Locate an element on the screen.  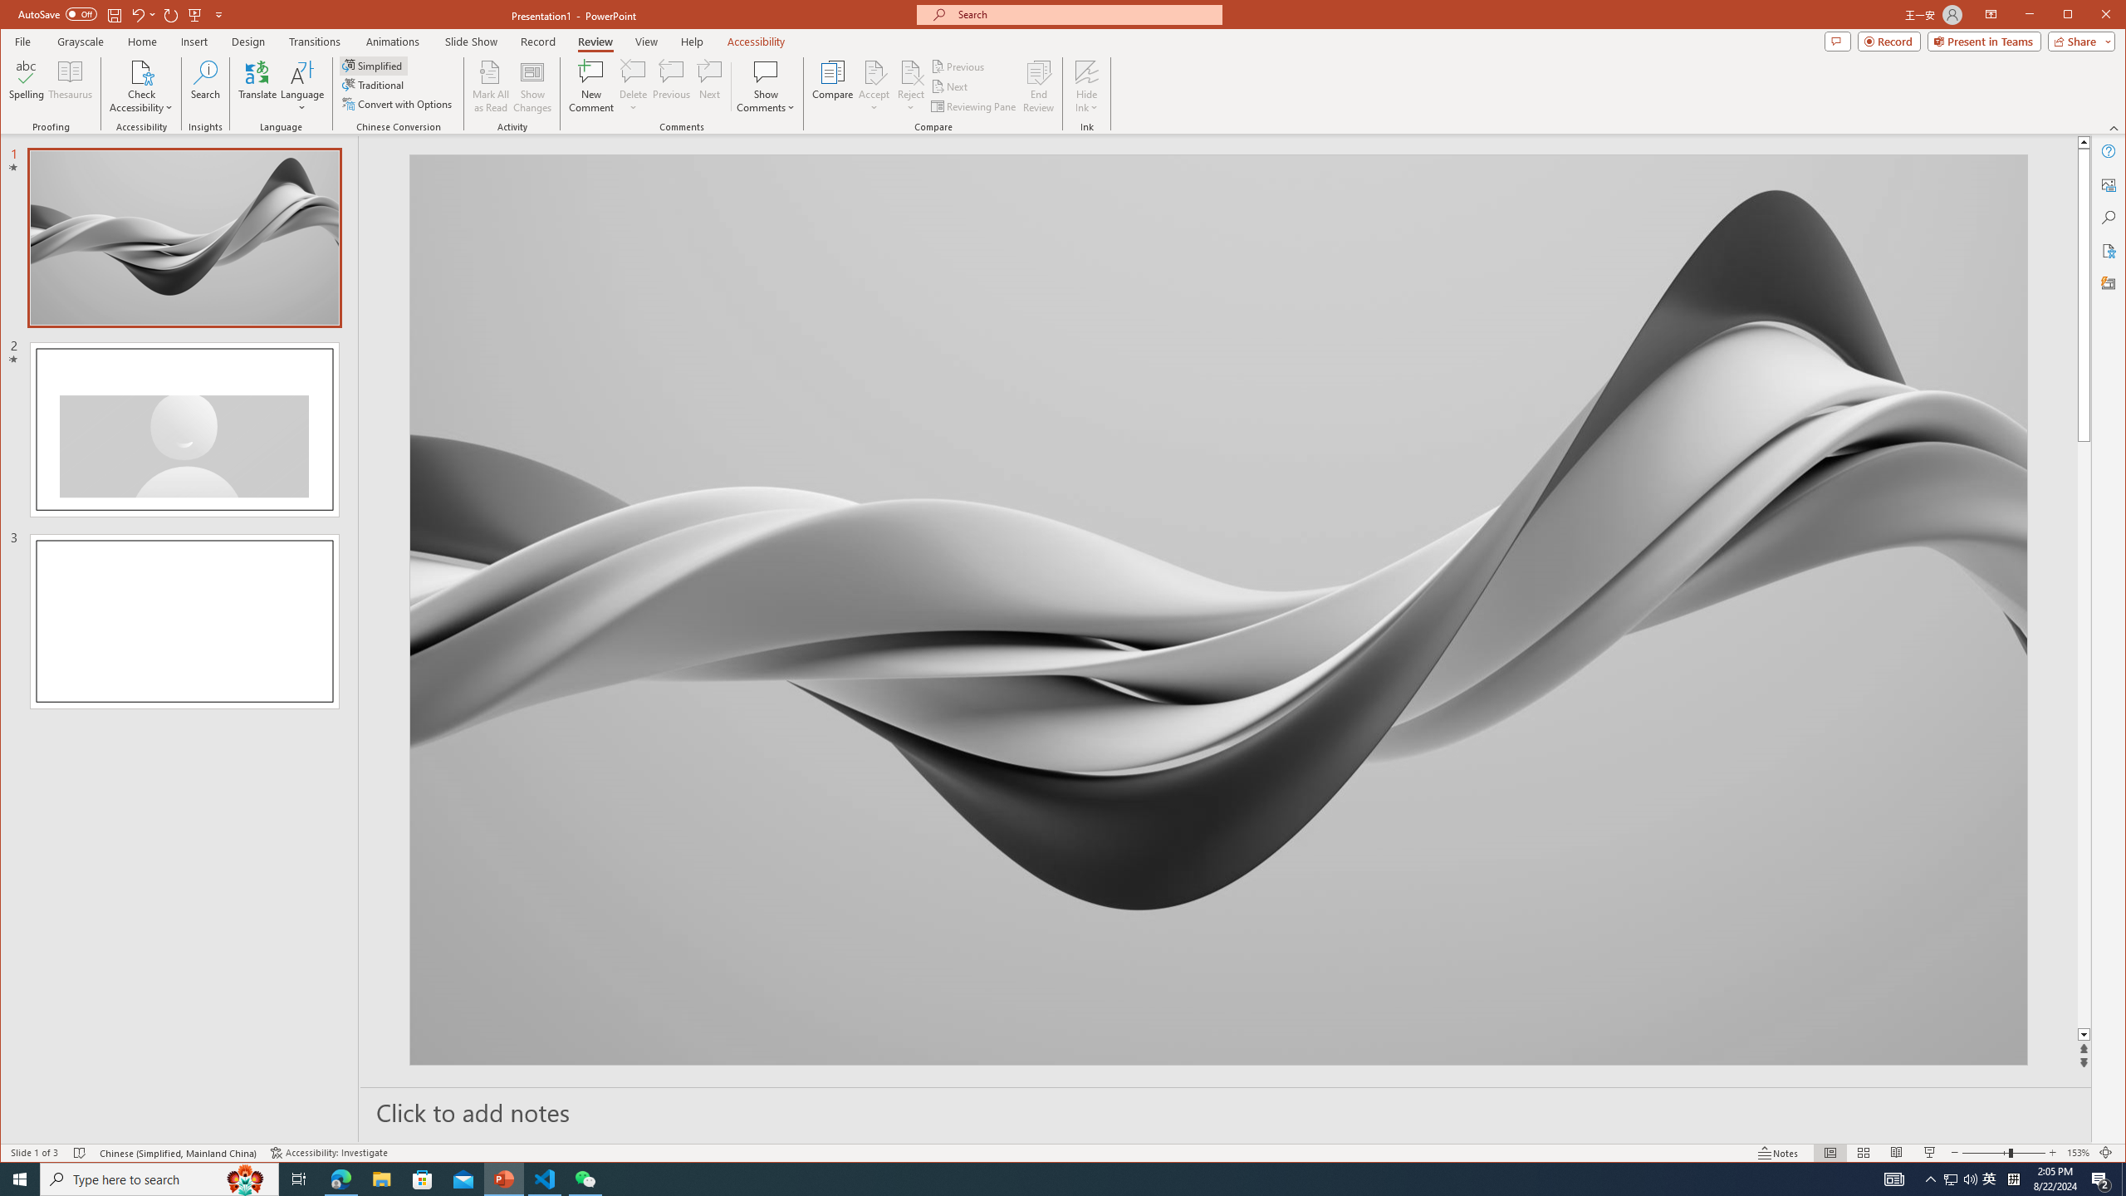
Next is located at coordinates (951, 86).